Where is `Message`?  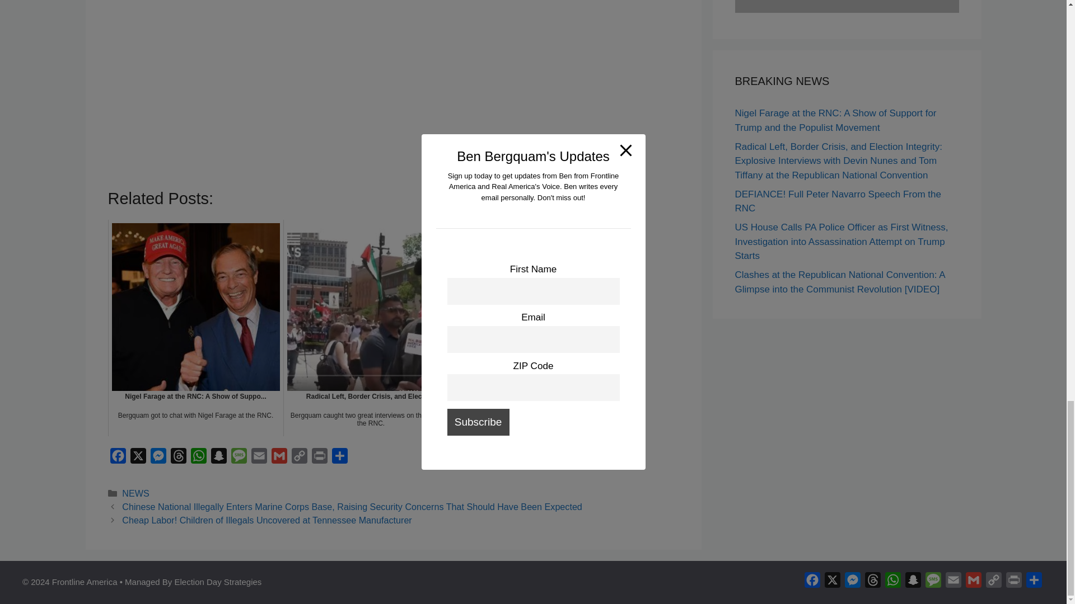
Message is located at coordinates (238, 459).